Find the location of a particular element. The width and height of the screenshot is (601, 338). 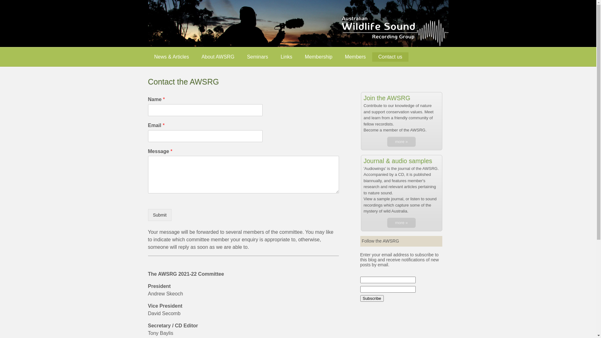

Membership is located at coordinates (319, 57).